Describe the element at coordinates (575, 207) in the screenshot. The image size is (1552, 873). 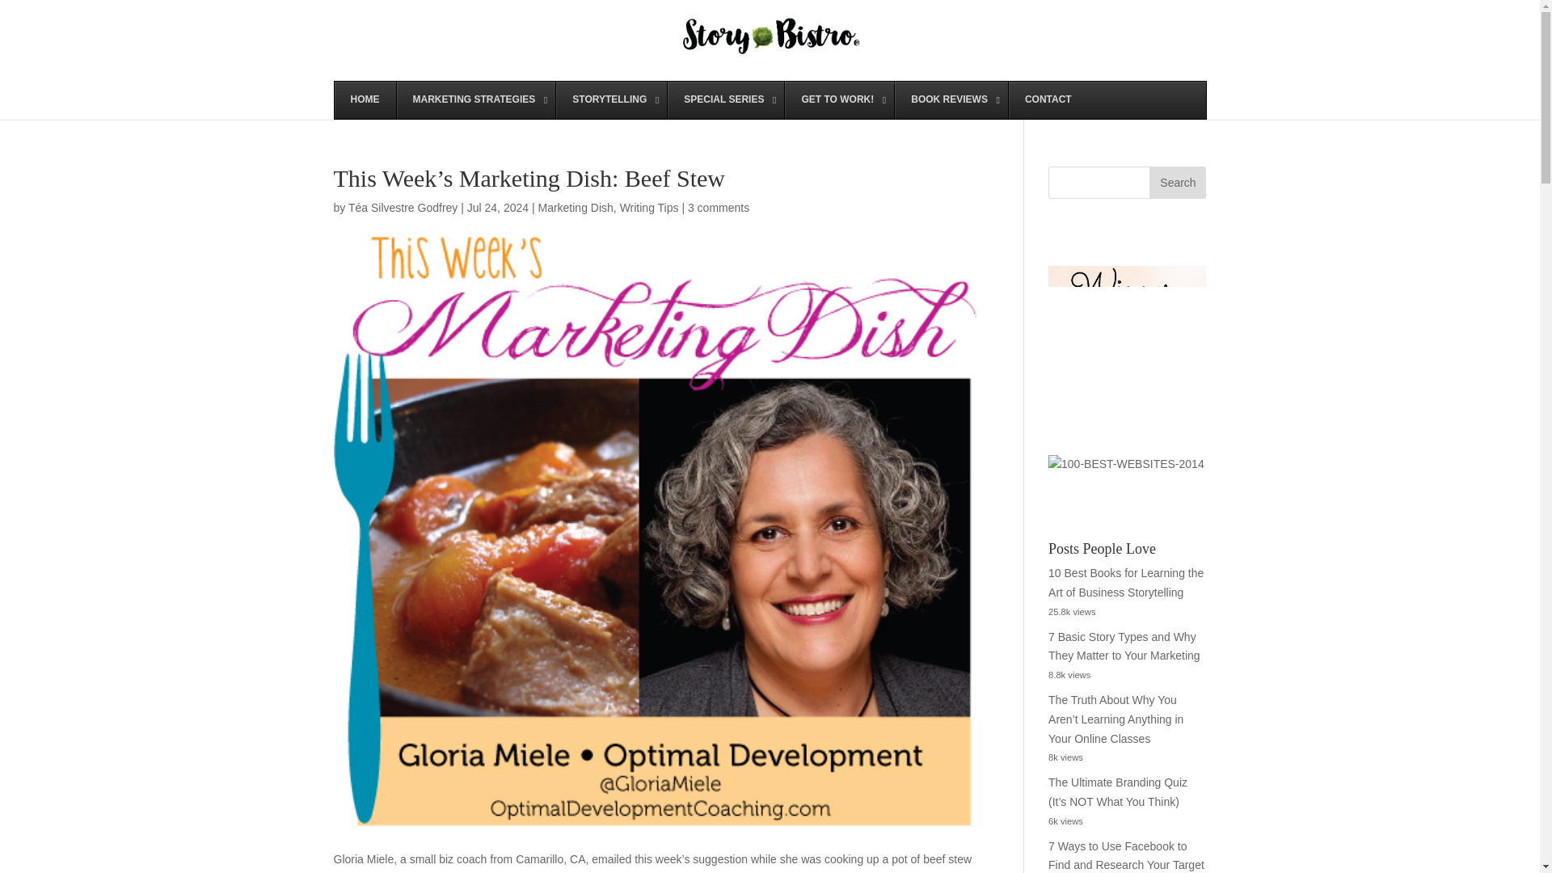
I see `Marketing Dish` at that location.